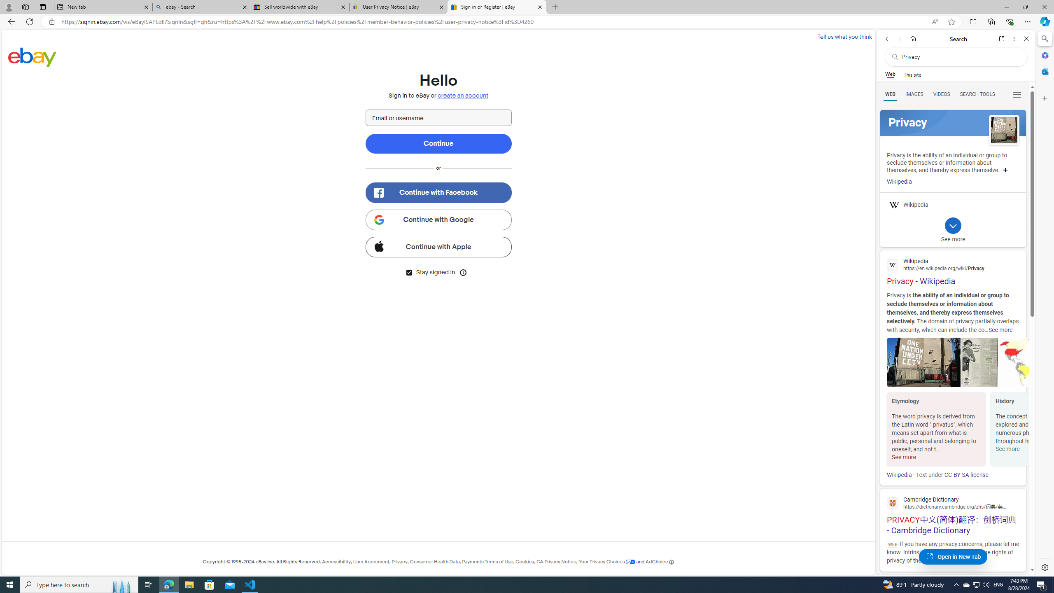 The height and width of the screenshot is (593, 1054). Describe the element at coordinates (893, 503) in the screenshot. I see `Global web icon` at that location.